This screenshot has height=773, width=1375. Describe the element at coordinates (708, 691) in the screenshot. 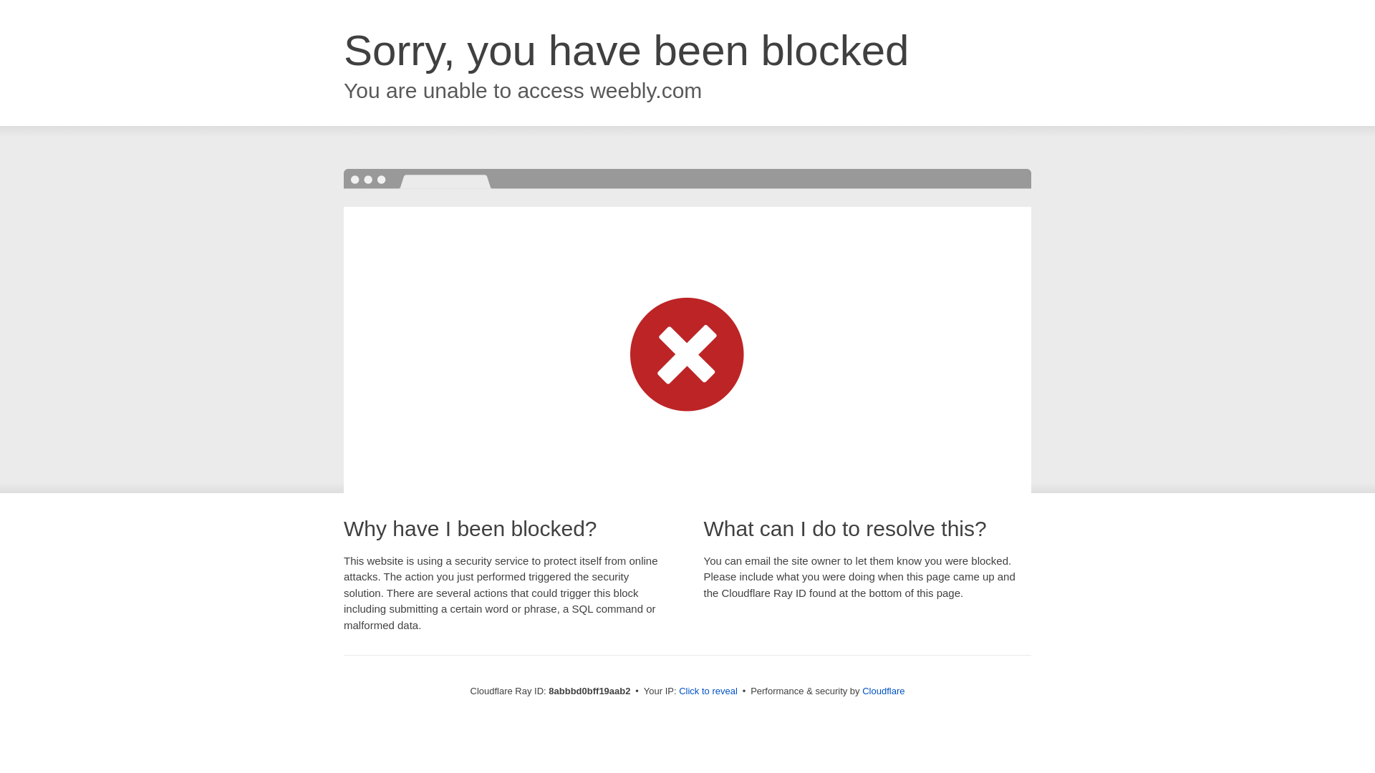

I see `Click to reveal` at that location.